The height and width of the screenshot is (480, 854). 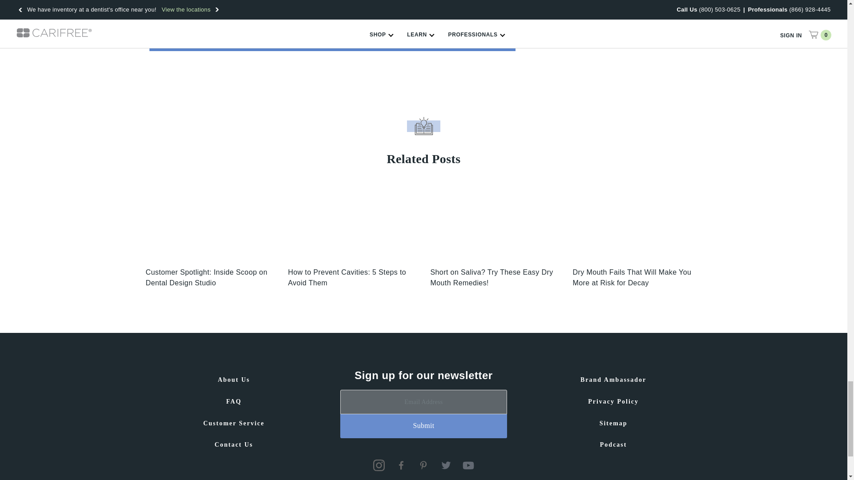 What do you see at coordinates (446, 465) in the screenshot?
I see `twitter` at bounding box center [446, 465].